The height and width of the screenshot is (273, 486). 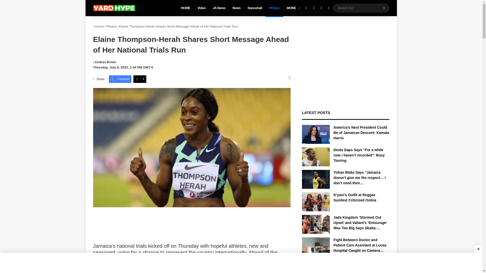 I want to click on JA News, so click(x=219, y=8).